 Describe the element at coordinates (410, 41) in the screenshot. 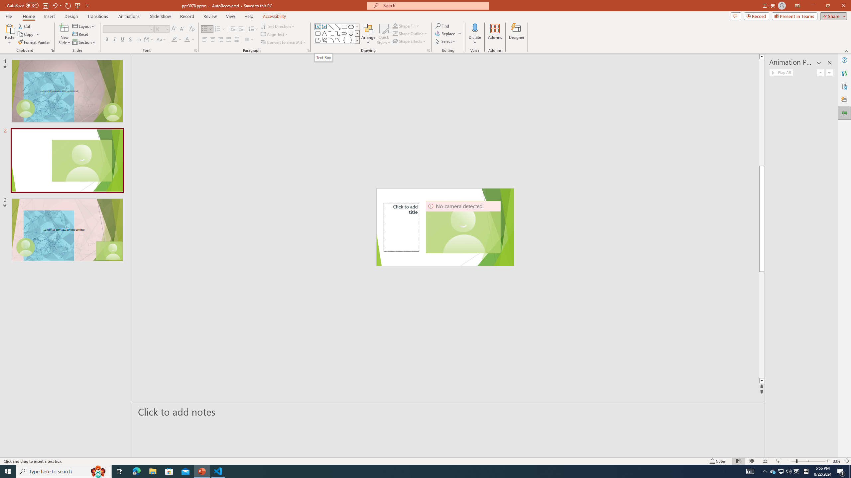

I see `Shape Effects` at that location.